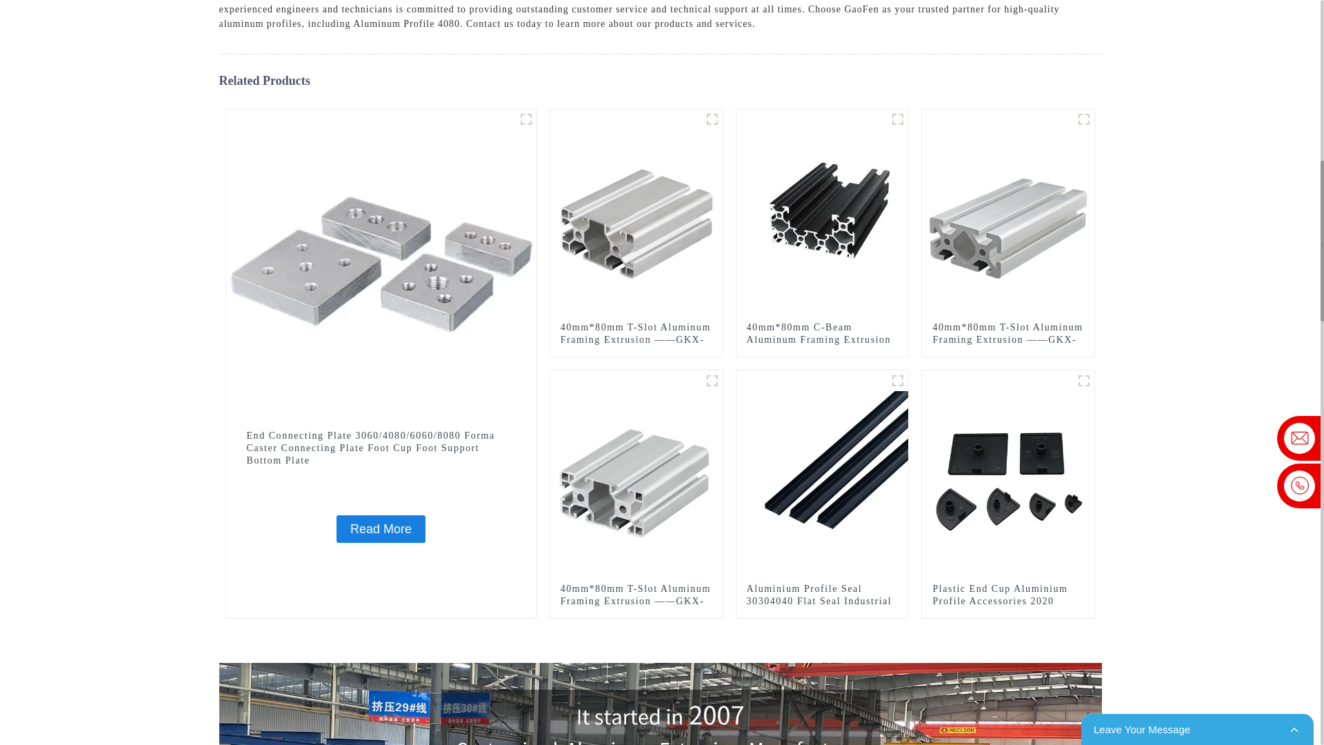  Describe the element at coordinates (712, 381) in the screenshot. I see `chanping28` at that location.